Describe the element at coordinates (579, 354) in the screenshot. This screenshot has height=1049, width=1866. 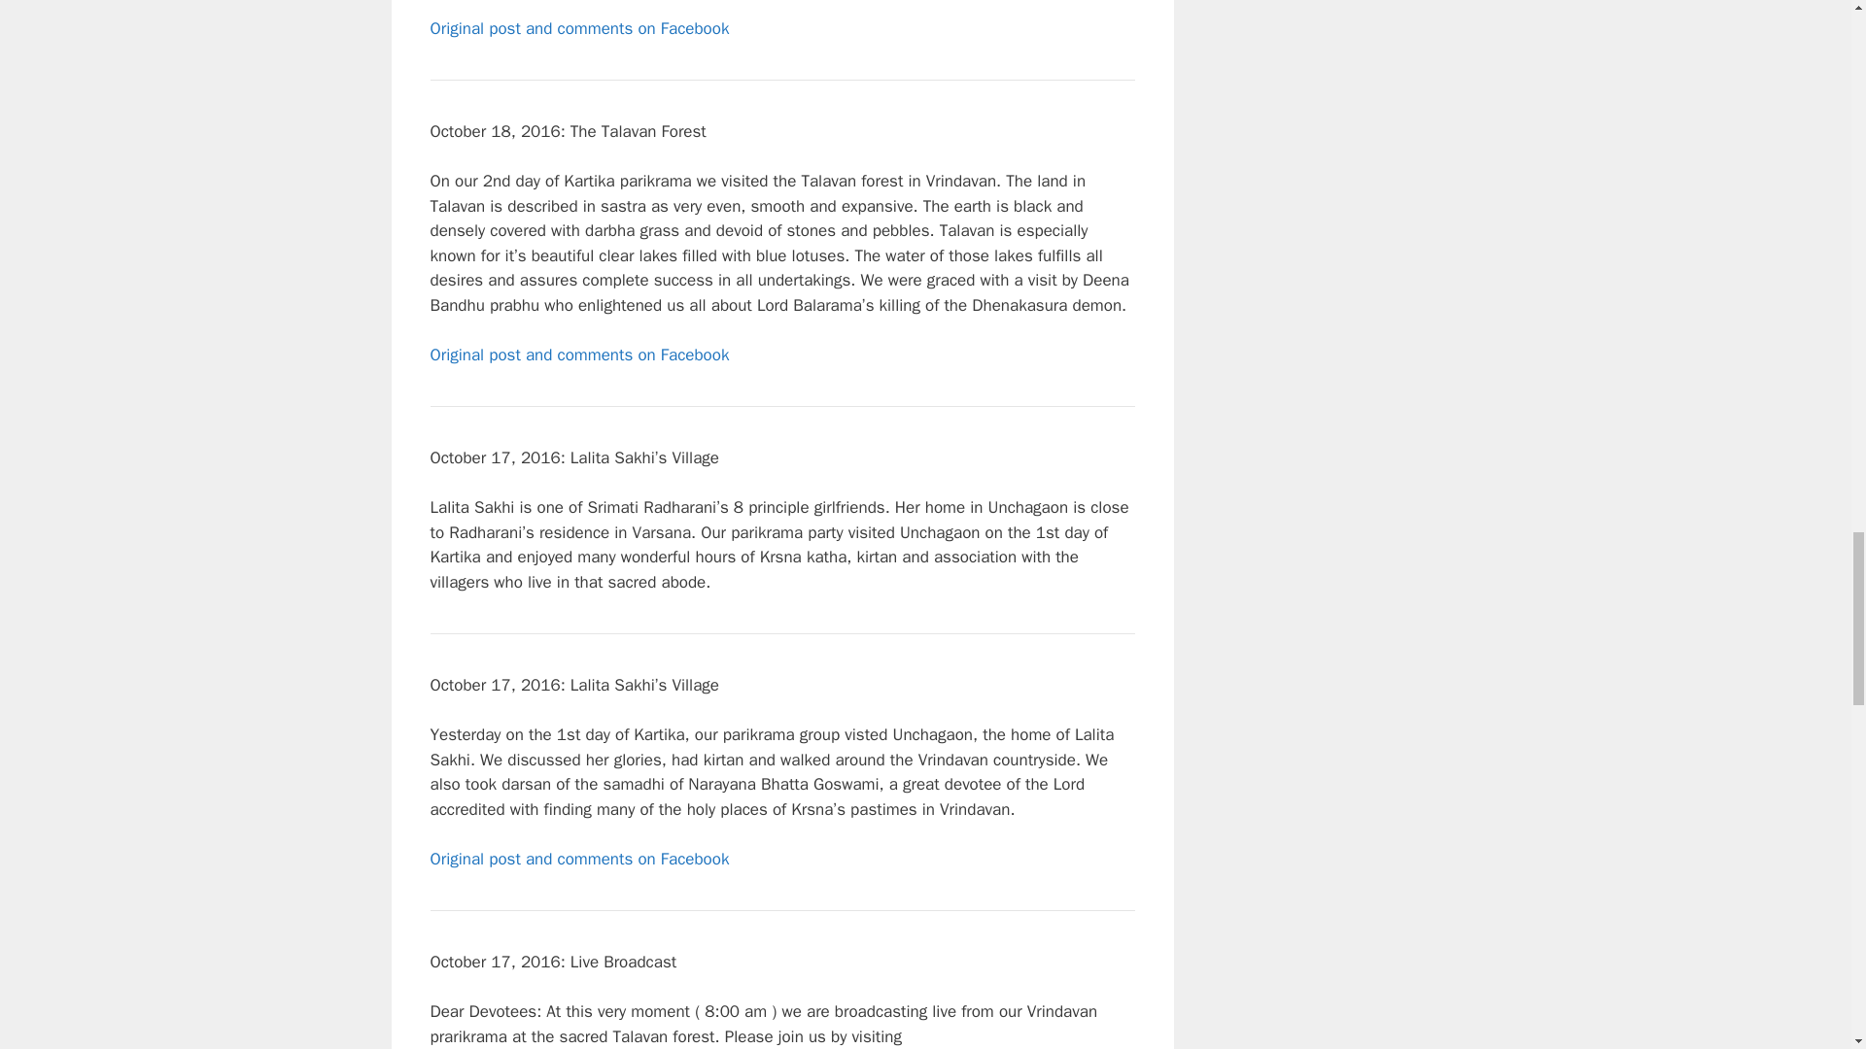
I see `Original post and comments on Facebook` at that location.